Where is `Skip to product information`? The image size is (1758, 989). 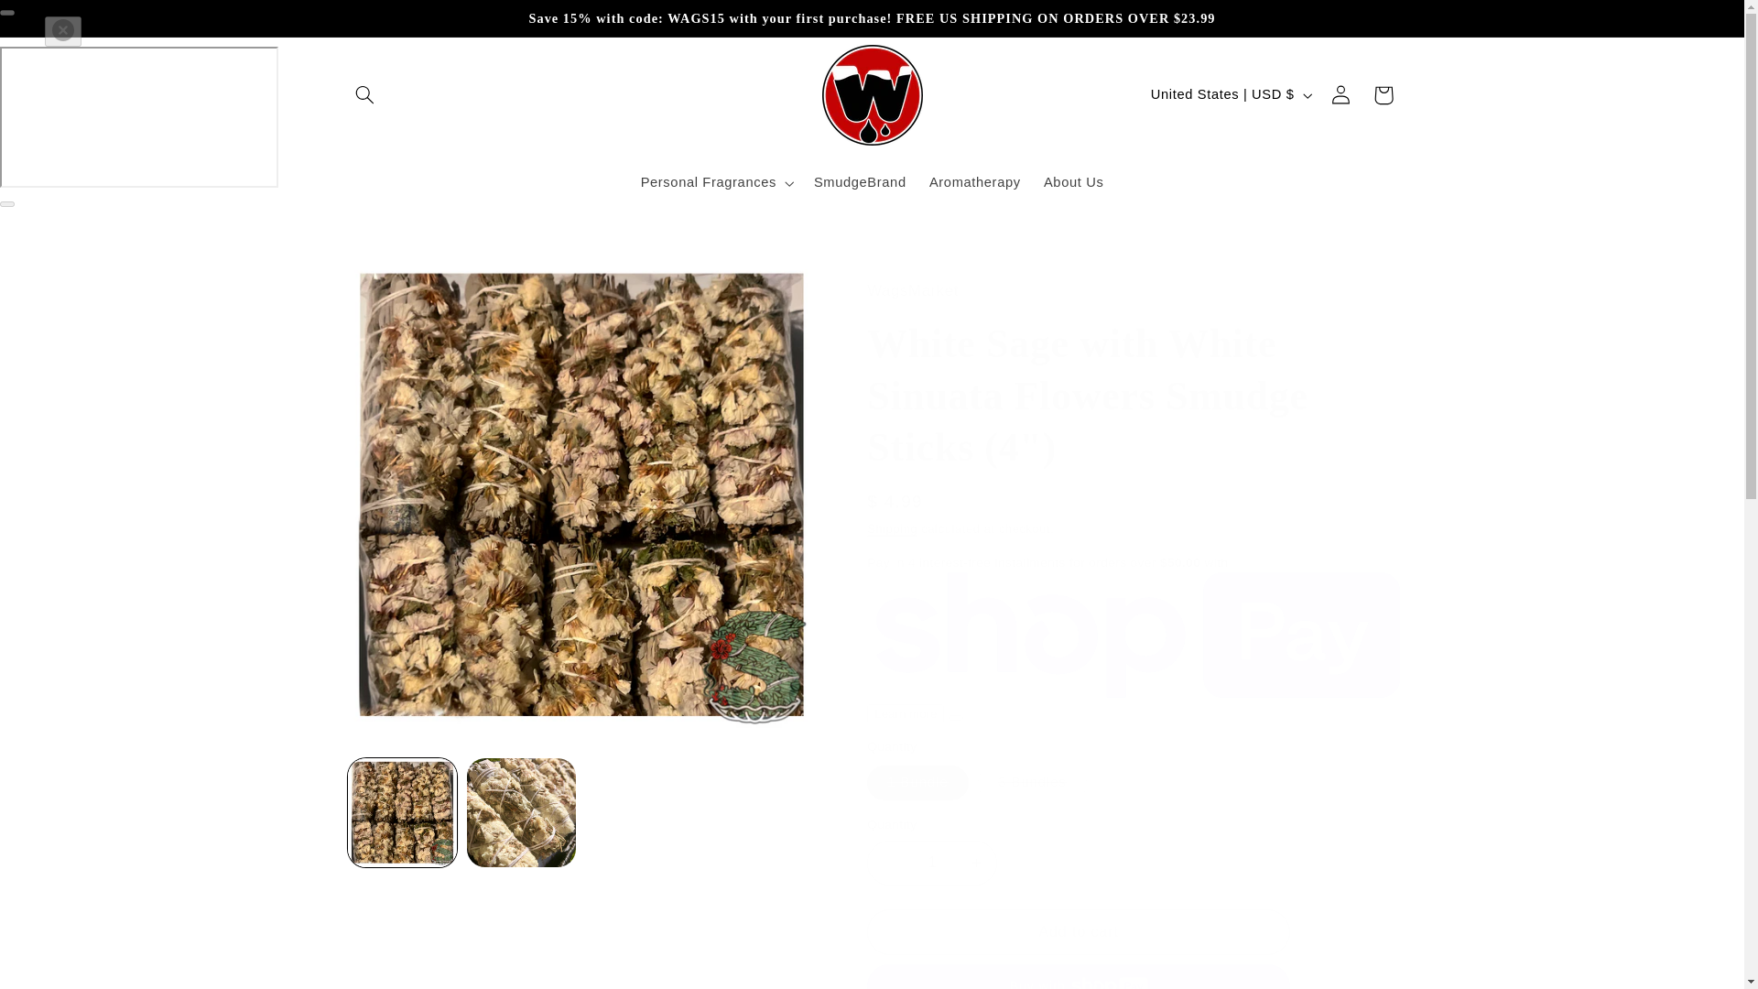 Skip to product information is located at coordinates (401, 279).